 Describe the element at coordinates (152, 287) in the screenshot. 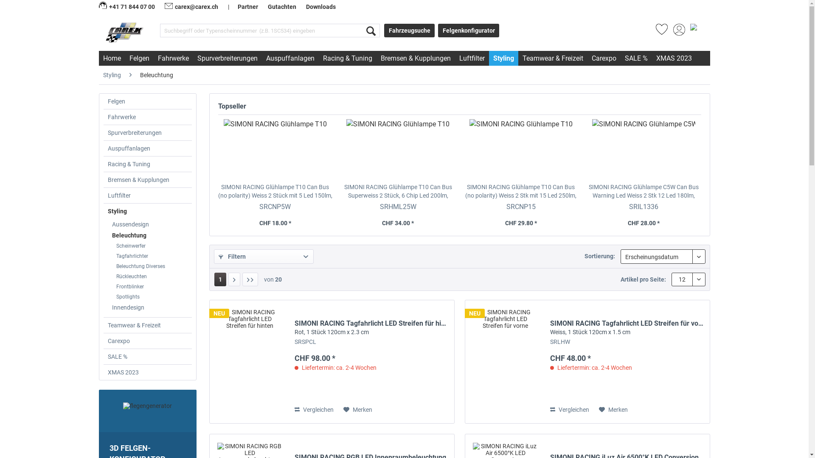

I see `Frontblinker` at that location.